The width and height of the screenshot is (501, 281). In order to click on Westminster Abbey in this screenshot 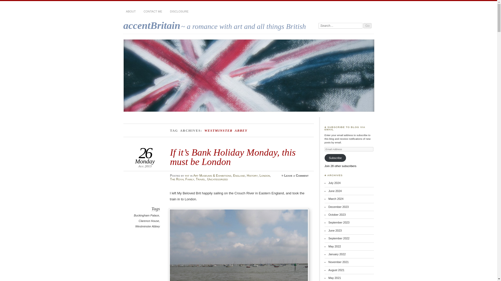, I will do `click(147, 226)`.